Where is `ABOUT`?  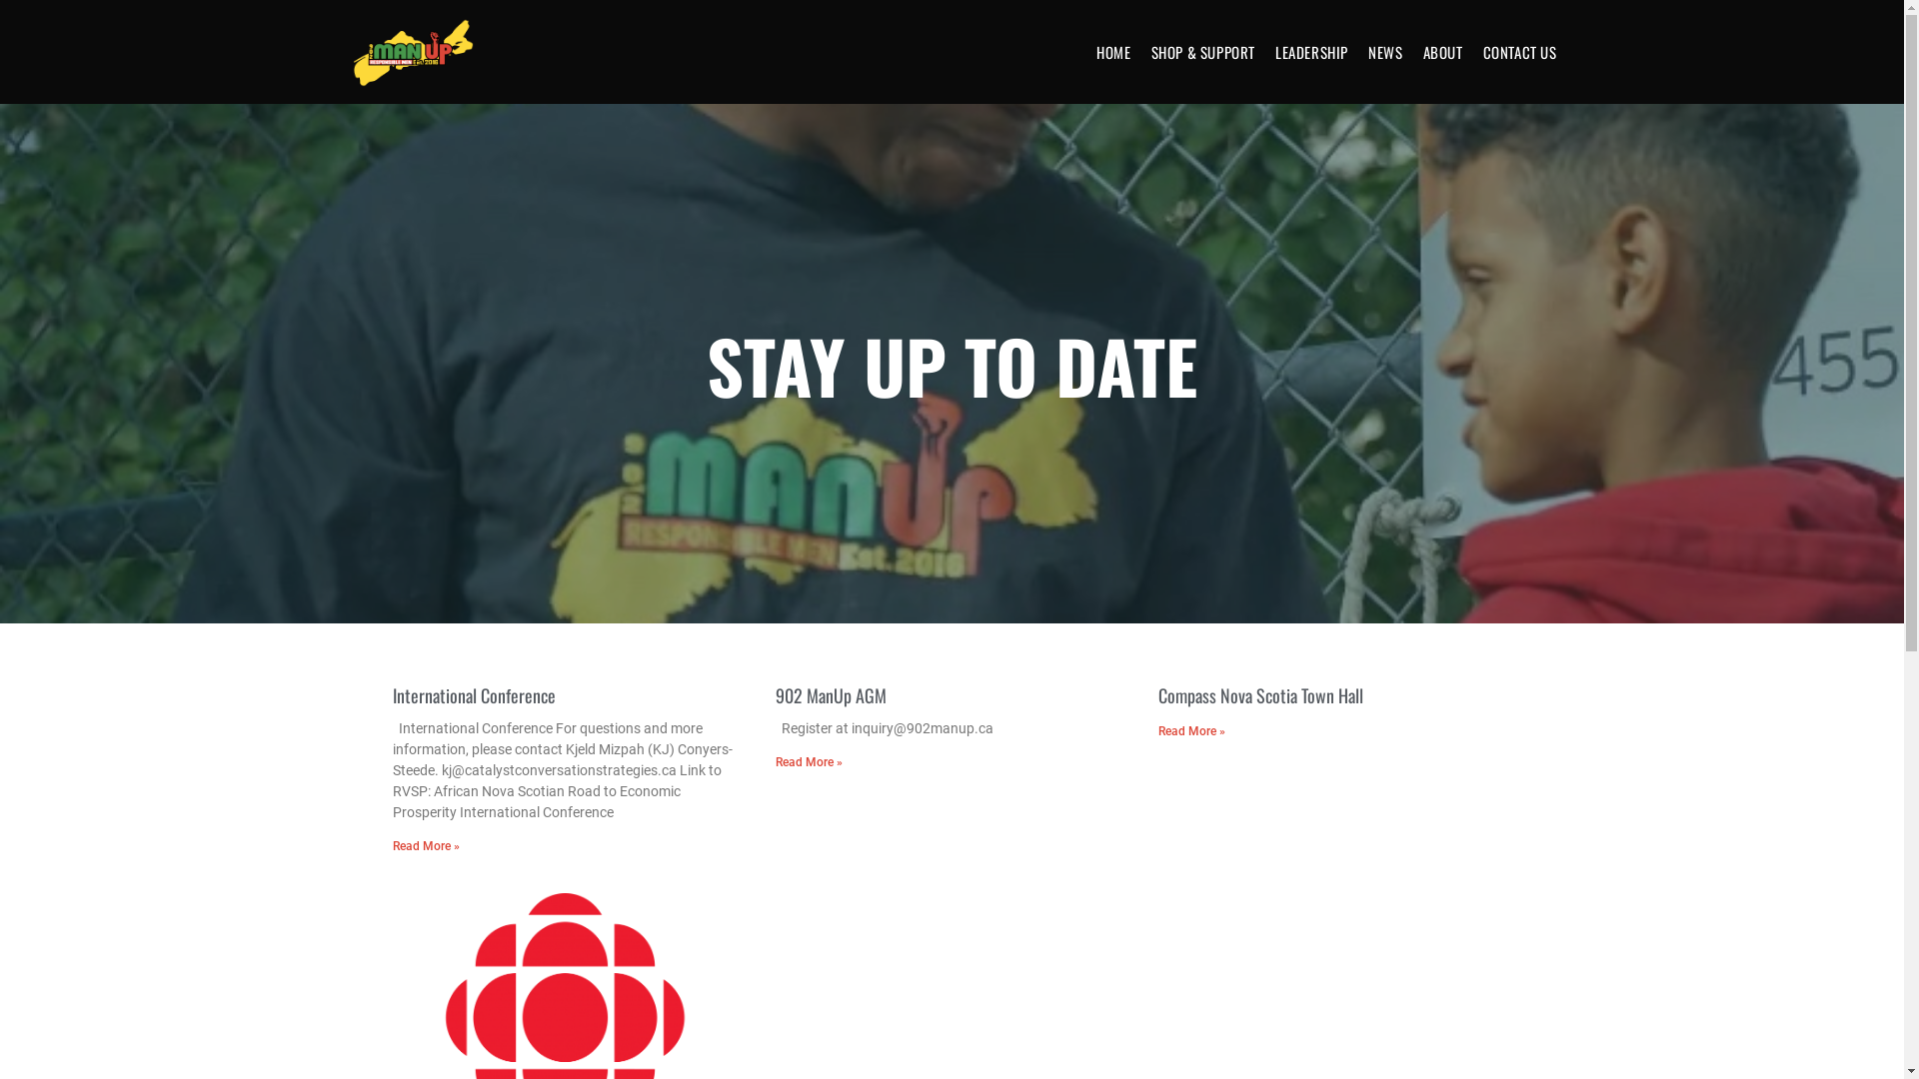
ABOUT is located at coordinates (1443, 52).